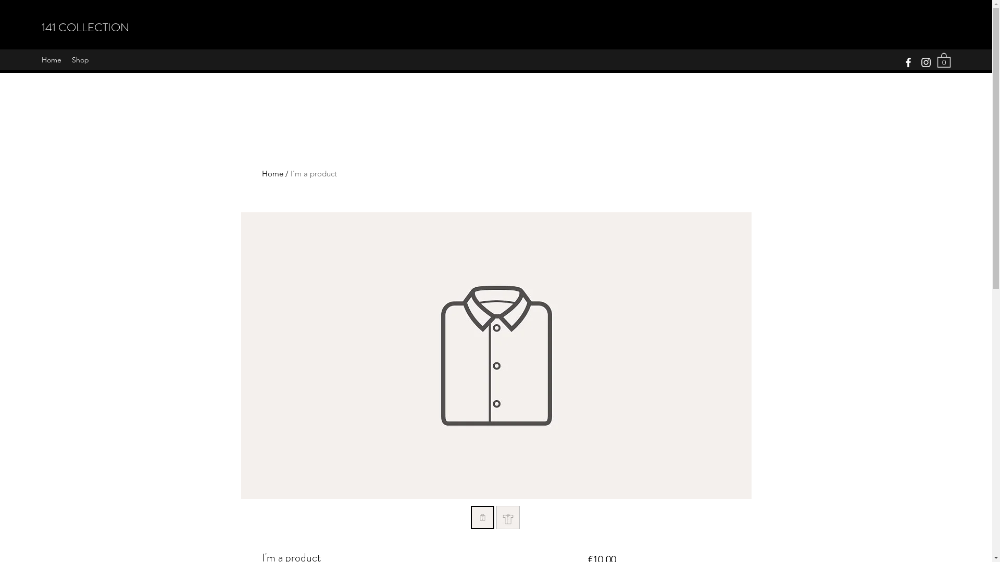 The width and height of the screenshot is (1000, 562). Describe the element at coordinates (314, 174) in the screenshot. I see `I'm a product` at that location.